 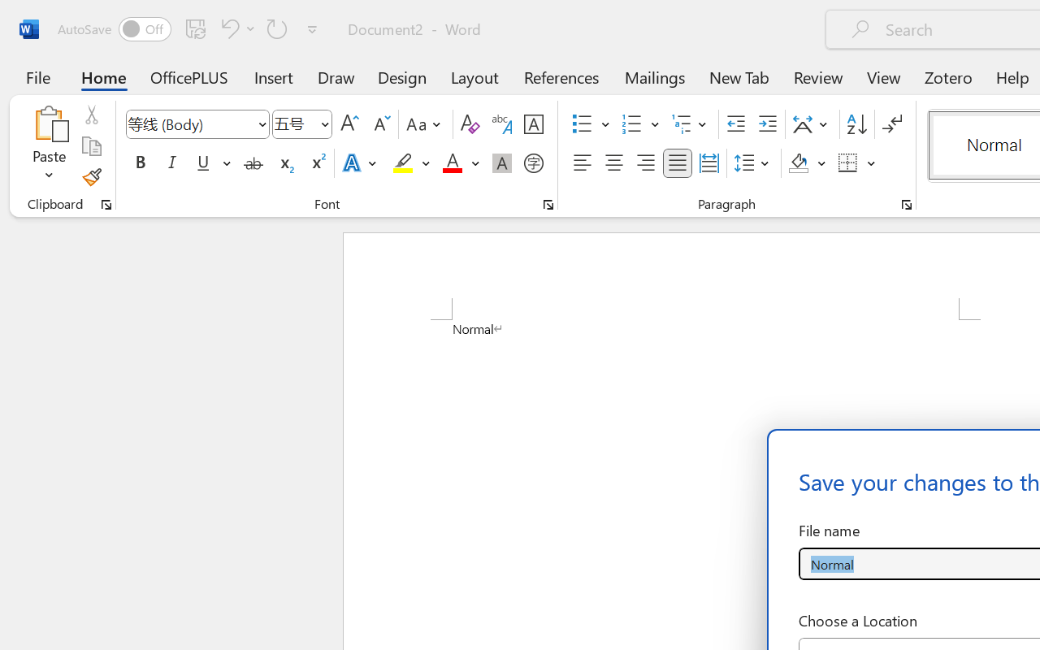 I want to click on Strikethrough, so click(x=253, y=163).